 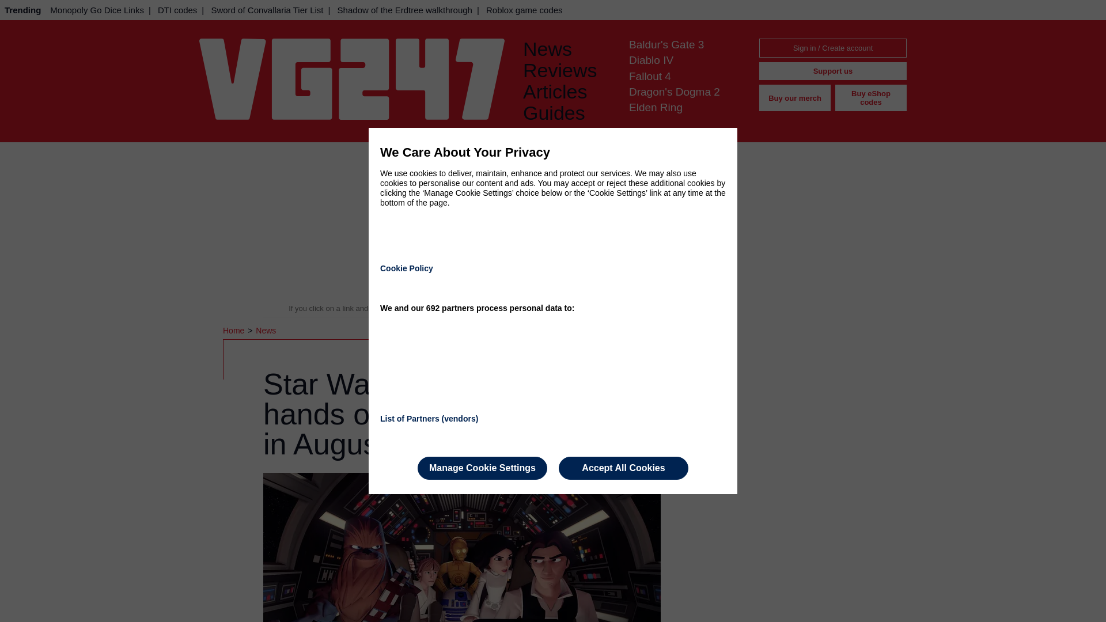 What do you see at coordinates (656, 107) in the screenshot?
I see `Elden Ring` at bounding box center [656, 107].